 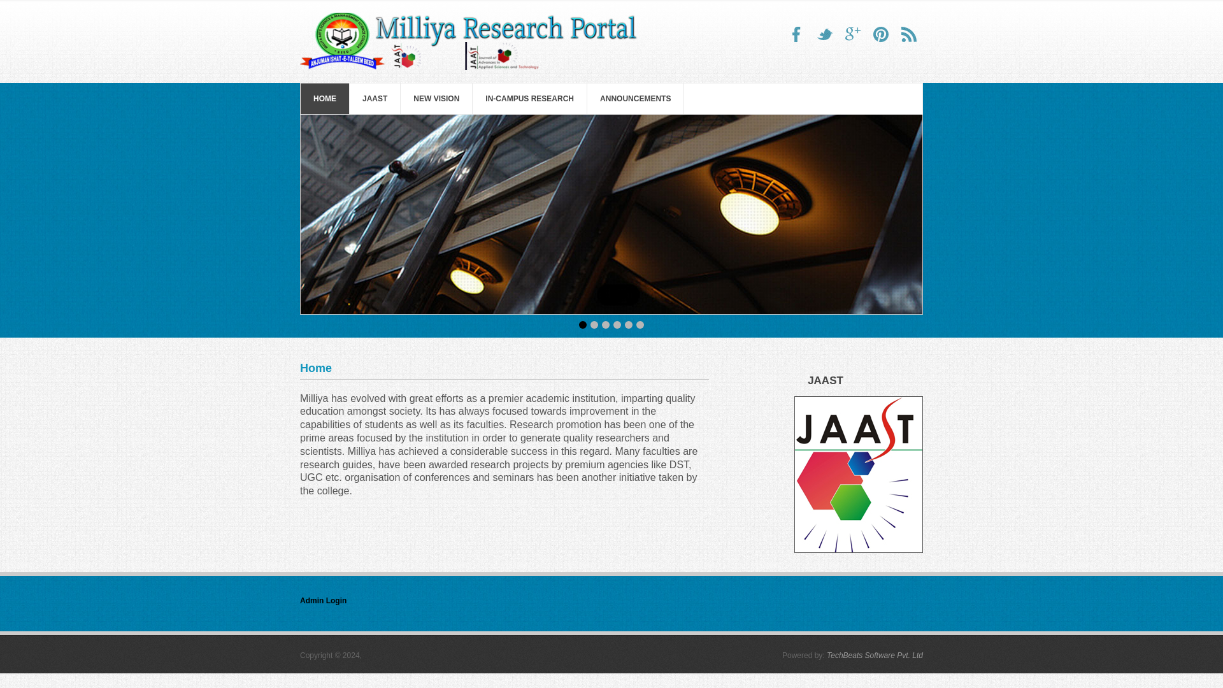 What do you see at coordinates (594, 325) in the screenshot?
I see `2` at bounding box center [594, 325].